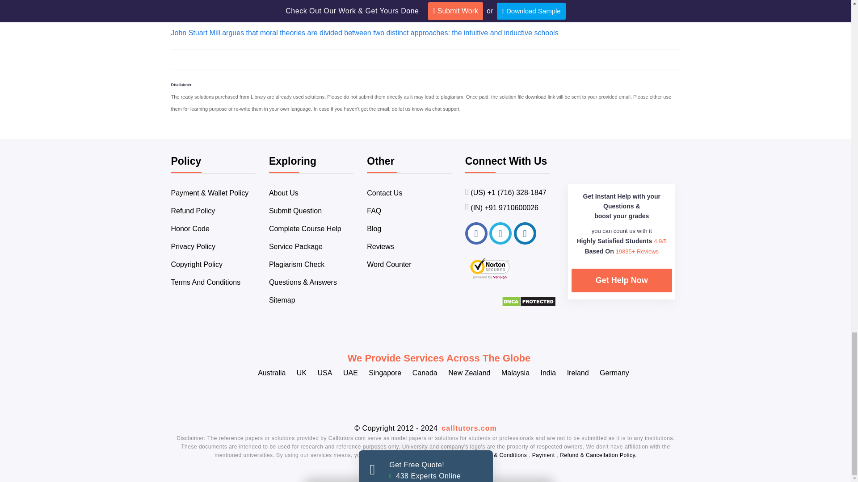  Describe the element at coordinates (529, 304) in the screenshot. I see `CallTutors DMCA.com Protection Status` at that location.